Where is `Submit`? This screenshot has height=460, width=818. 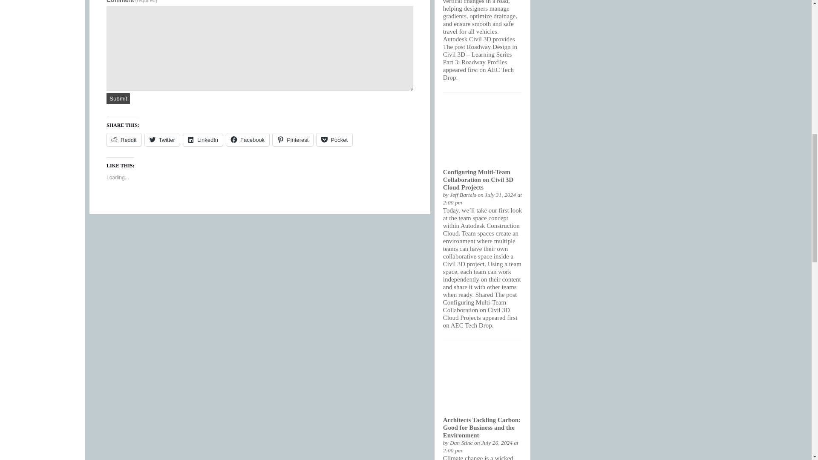
Submit is located at coordinates (118, 99).